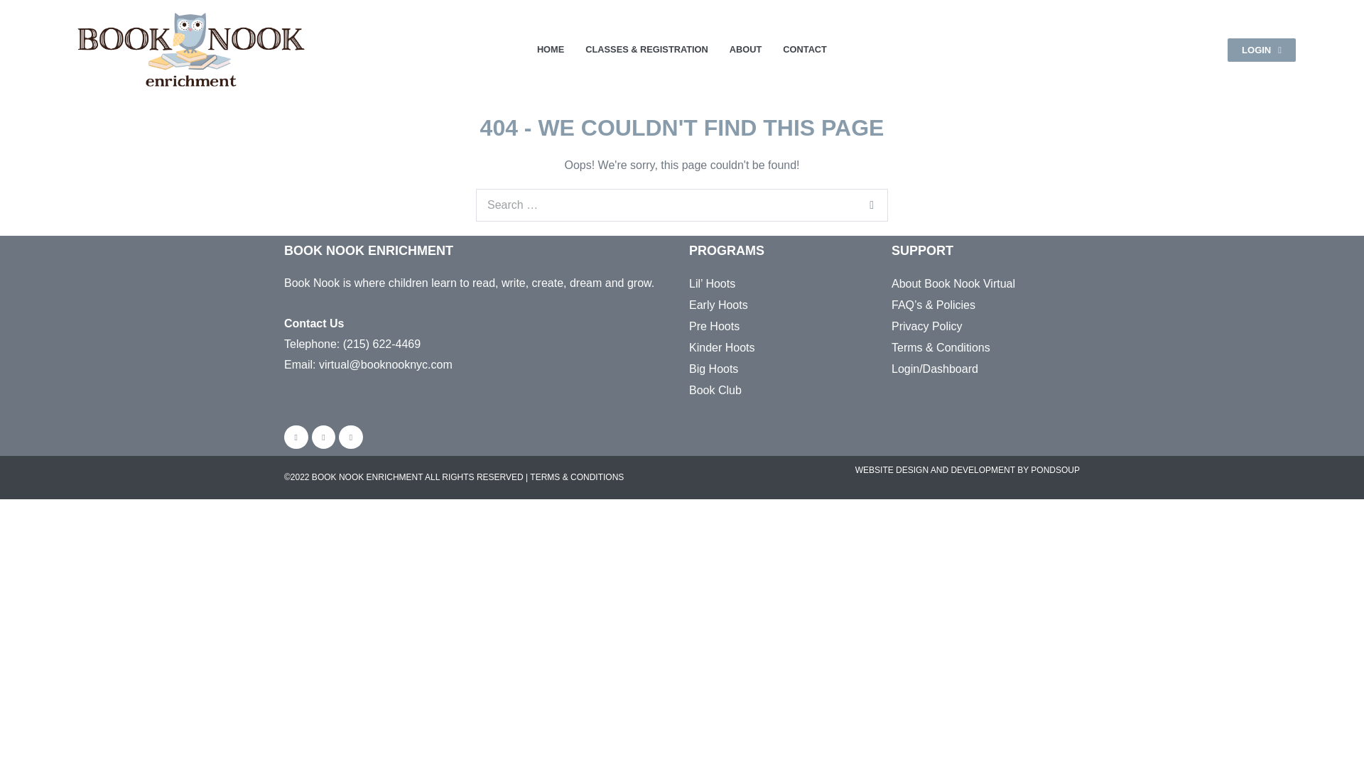 The width and height of the screenshot is (1364, 767). Describe the element at coordinates (804, 50) in the screenshot. I see `CONTACT` at that location.